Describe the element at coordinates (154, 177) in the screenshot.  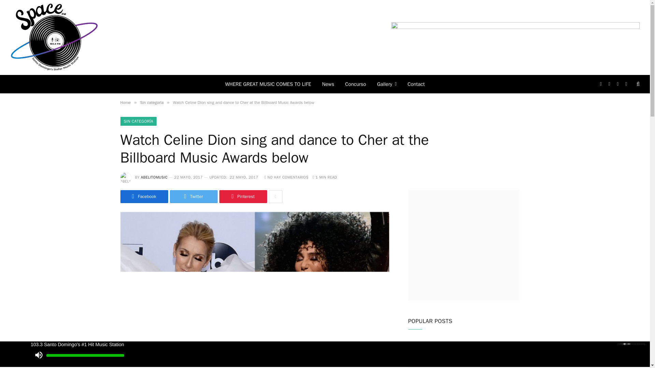
I see `ABELITOMUSIC` at that location.